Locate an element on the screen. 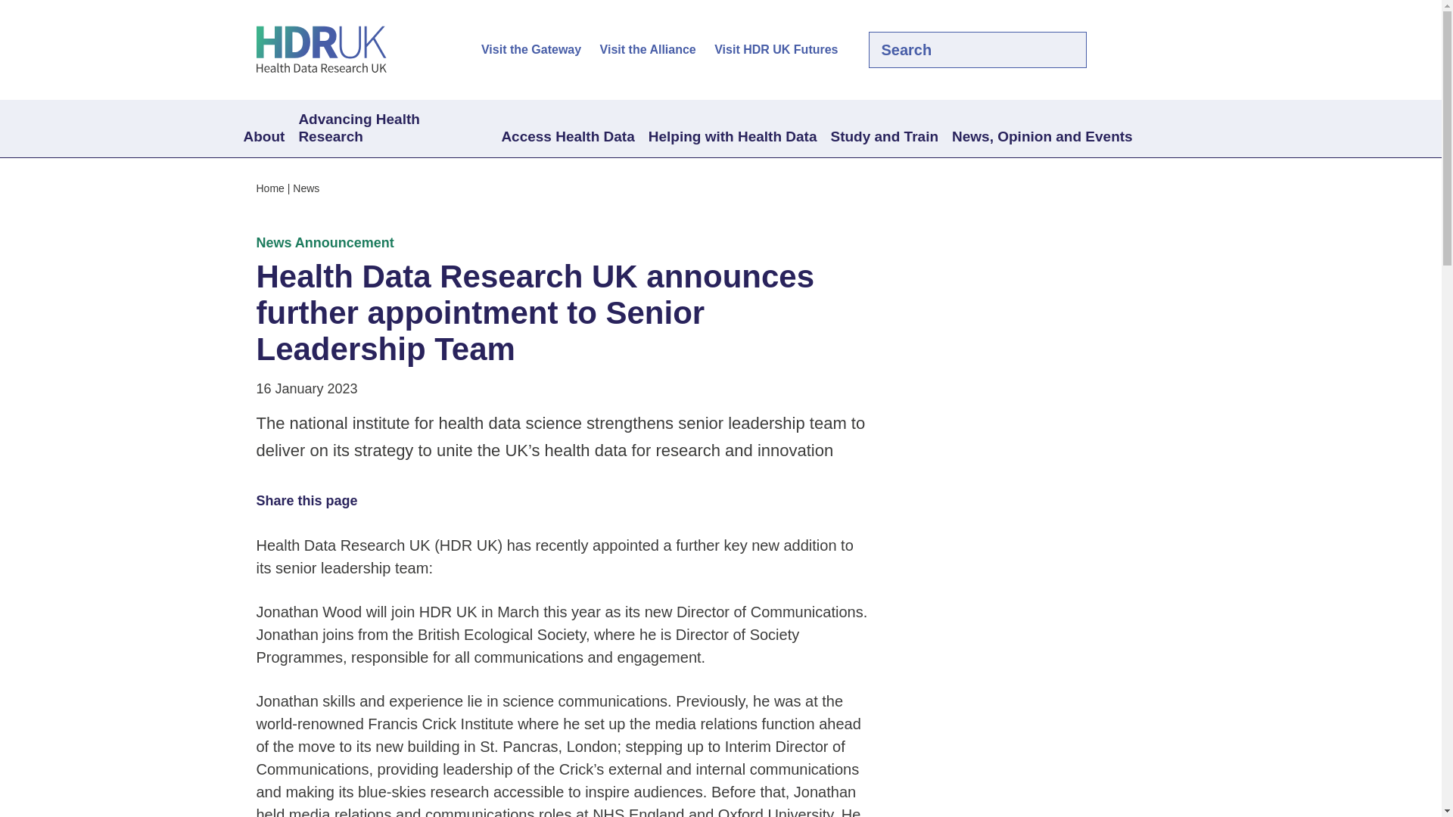  Access Health Data is located at coordinates (567, 138).